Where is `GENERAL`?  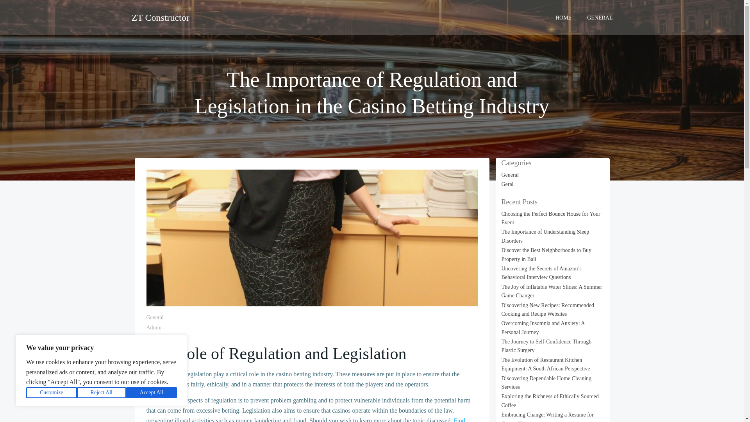
GENERAL is located at coordinates (600, 17).